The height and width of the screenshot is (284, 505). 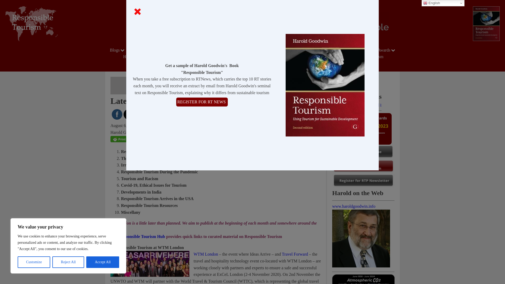 What do you see at coordinates (363, 279) in the screenshot?
I see `Click for more CO2 Earth info...` at bounding box center [363, 279].